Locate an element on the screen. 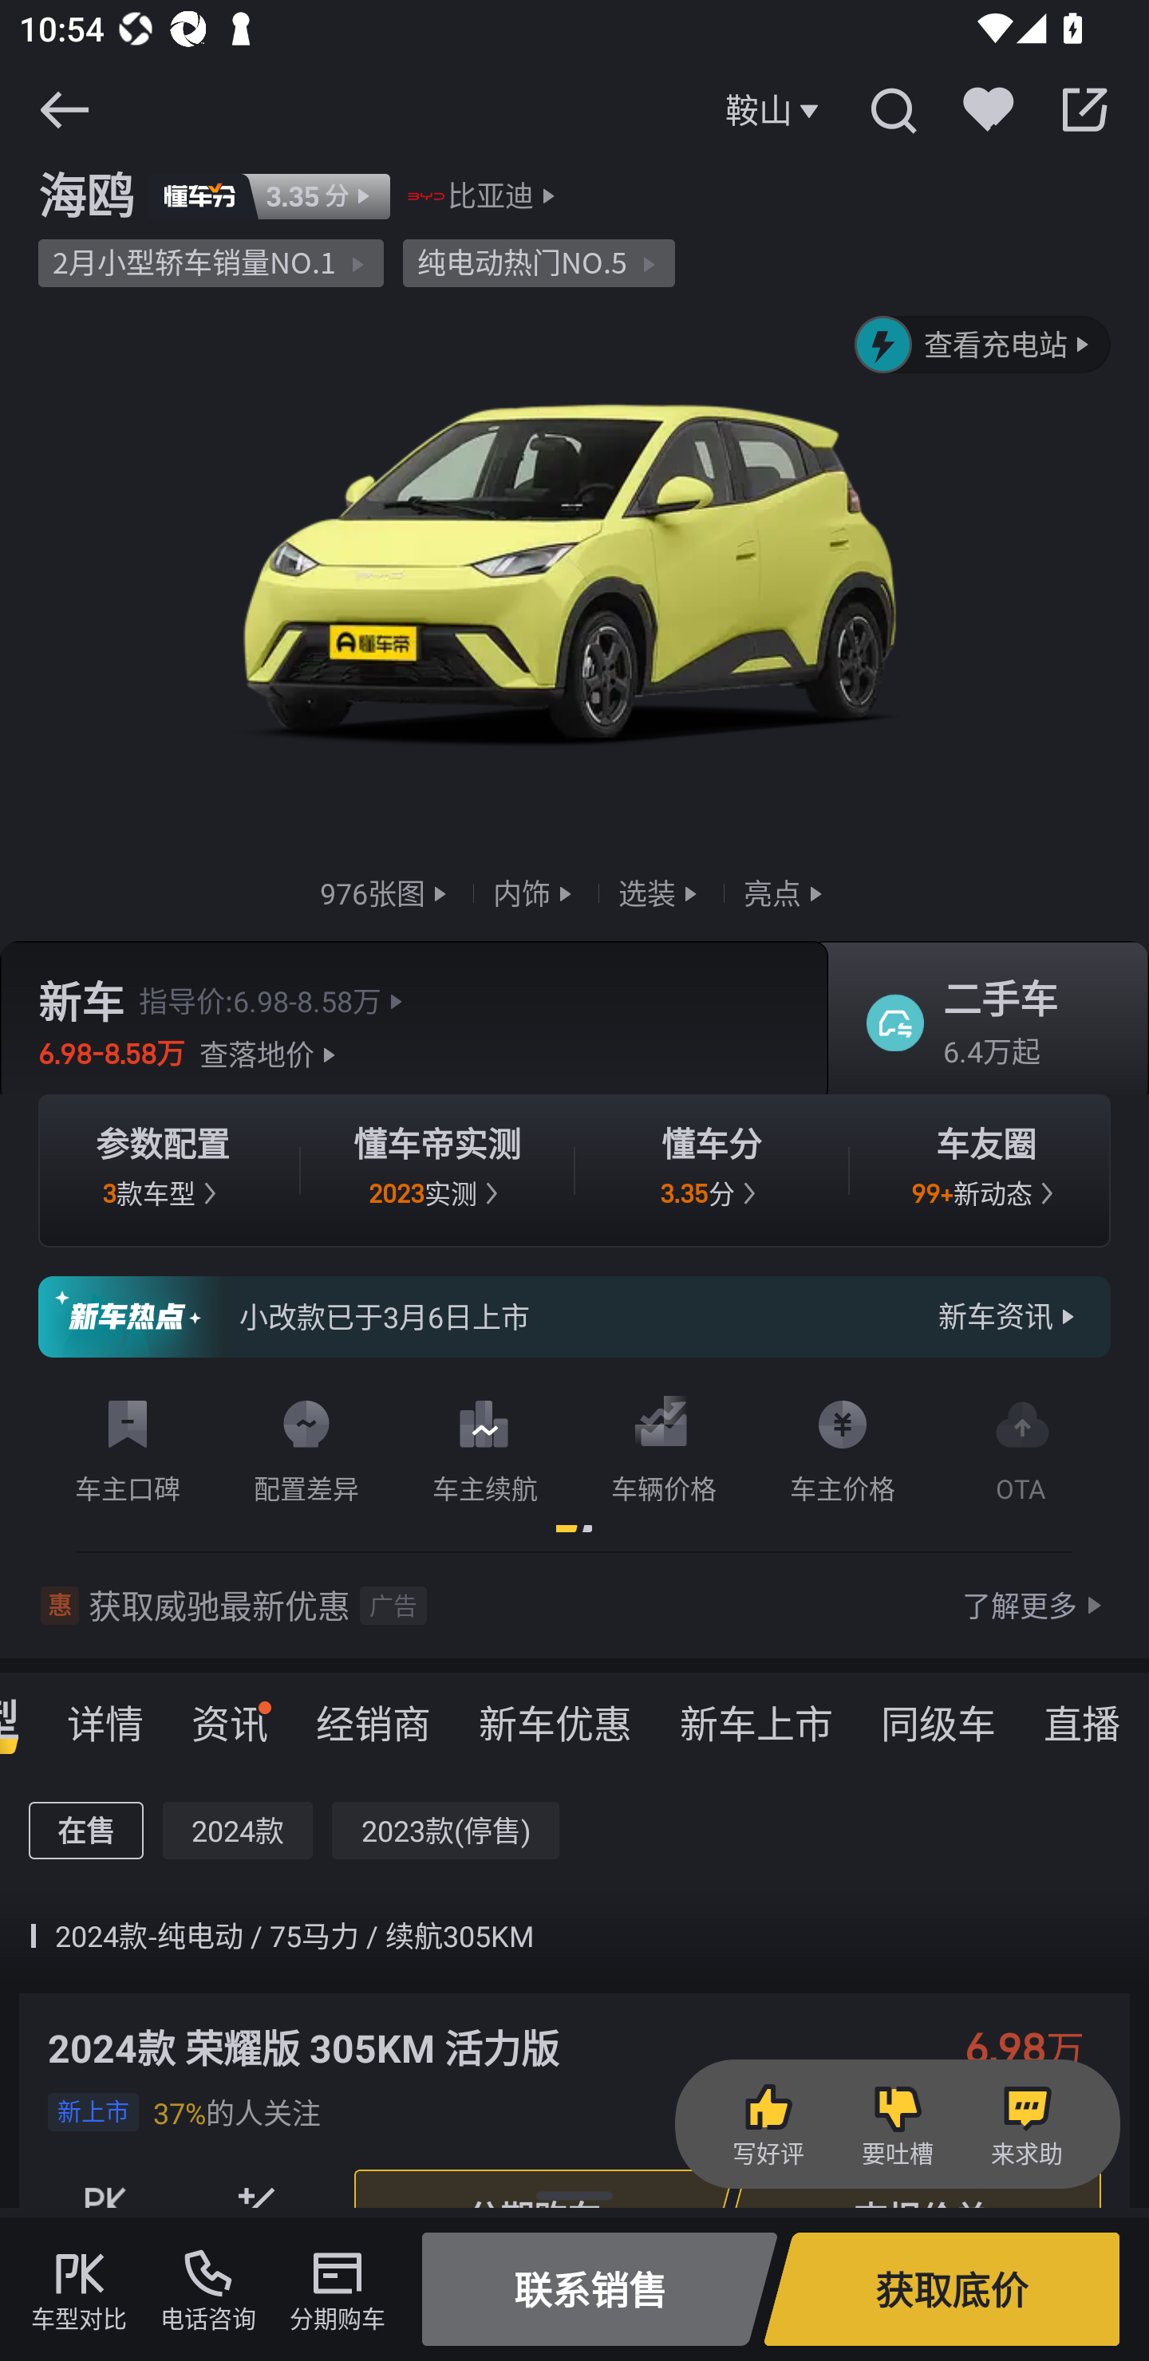 The height and width of the screenshot is (2361, 1149). 同级车 is located at coordinates (938, 1713).